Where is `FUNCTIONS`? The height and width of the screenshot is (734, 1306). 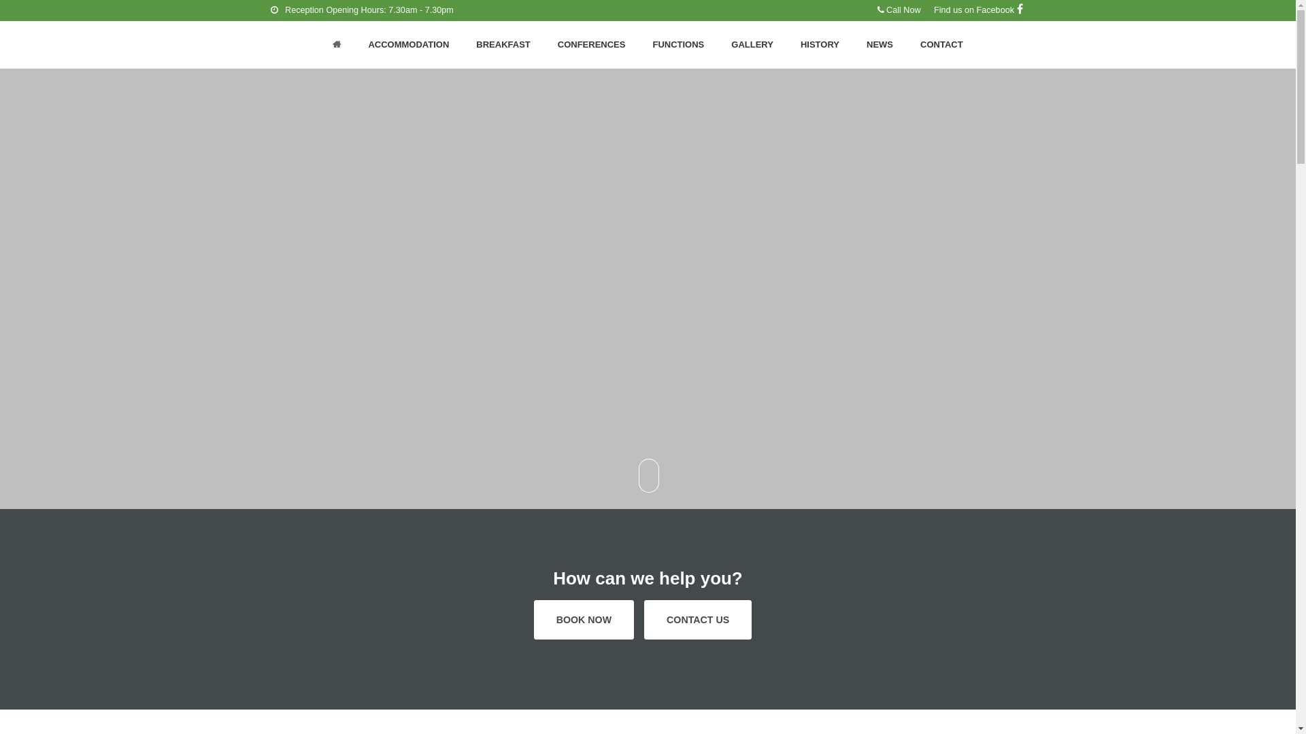
FUNCTIONS is located at coordinates (678, 45).